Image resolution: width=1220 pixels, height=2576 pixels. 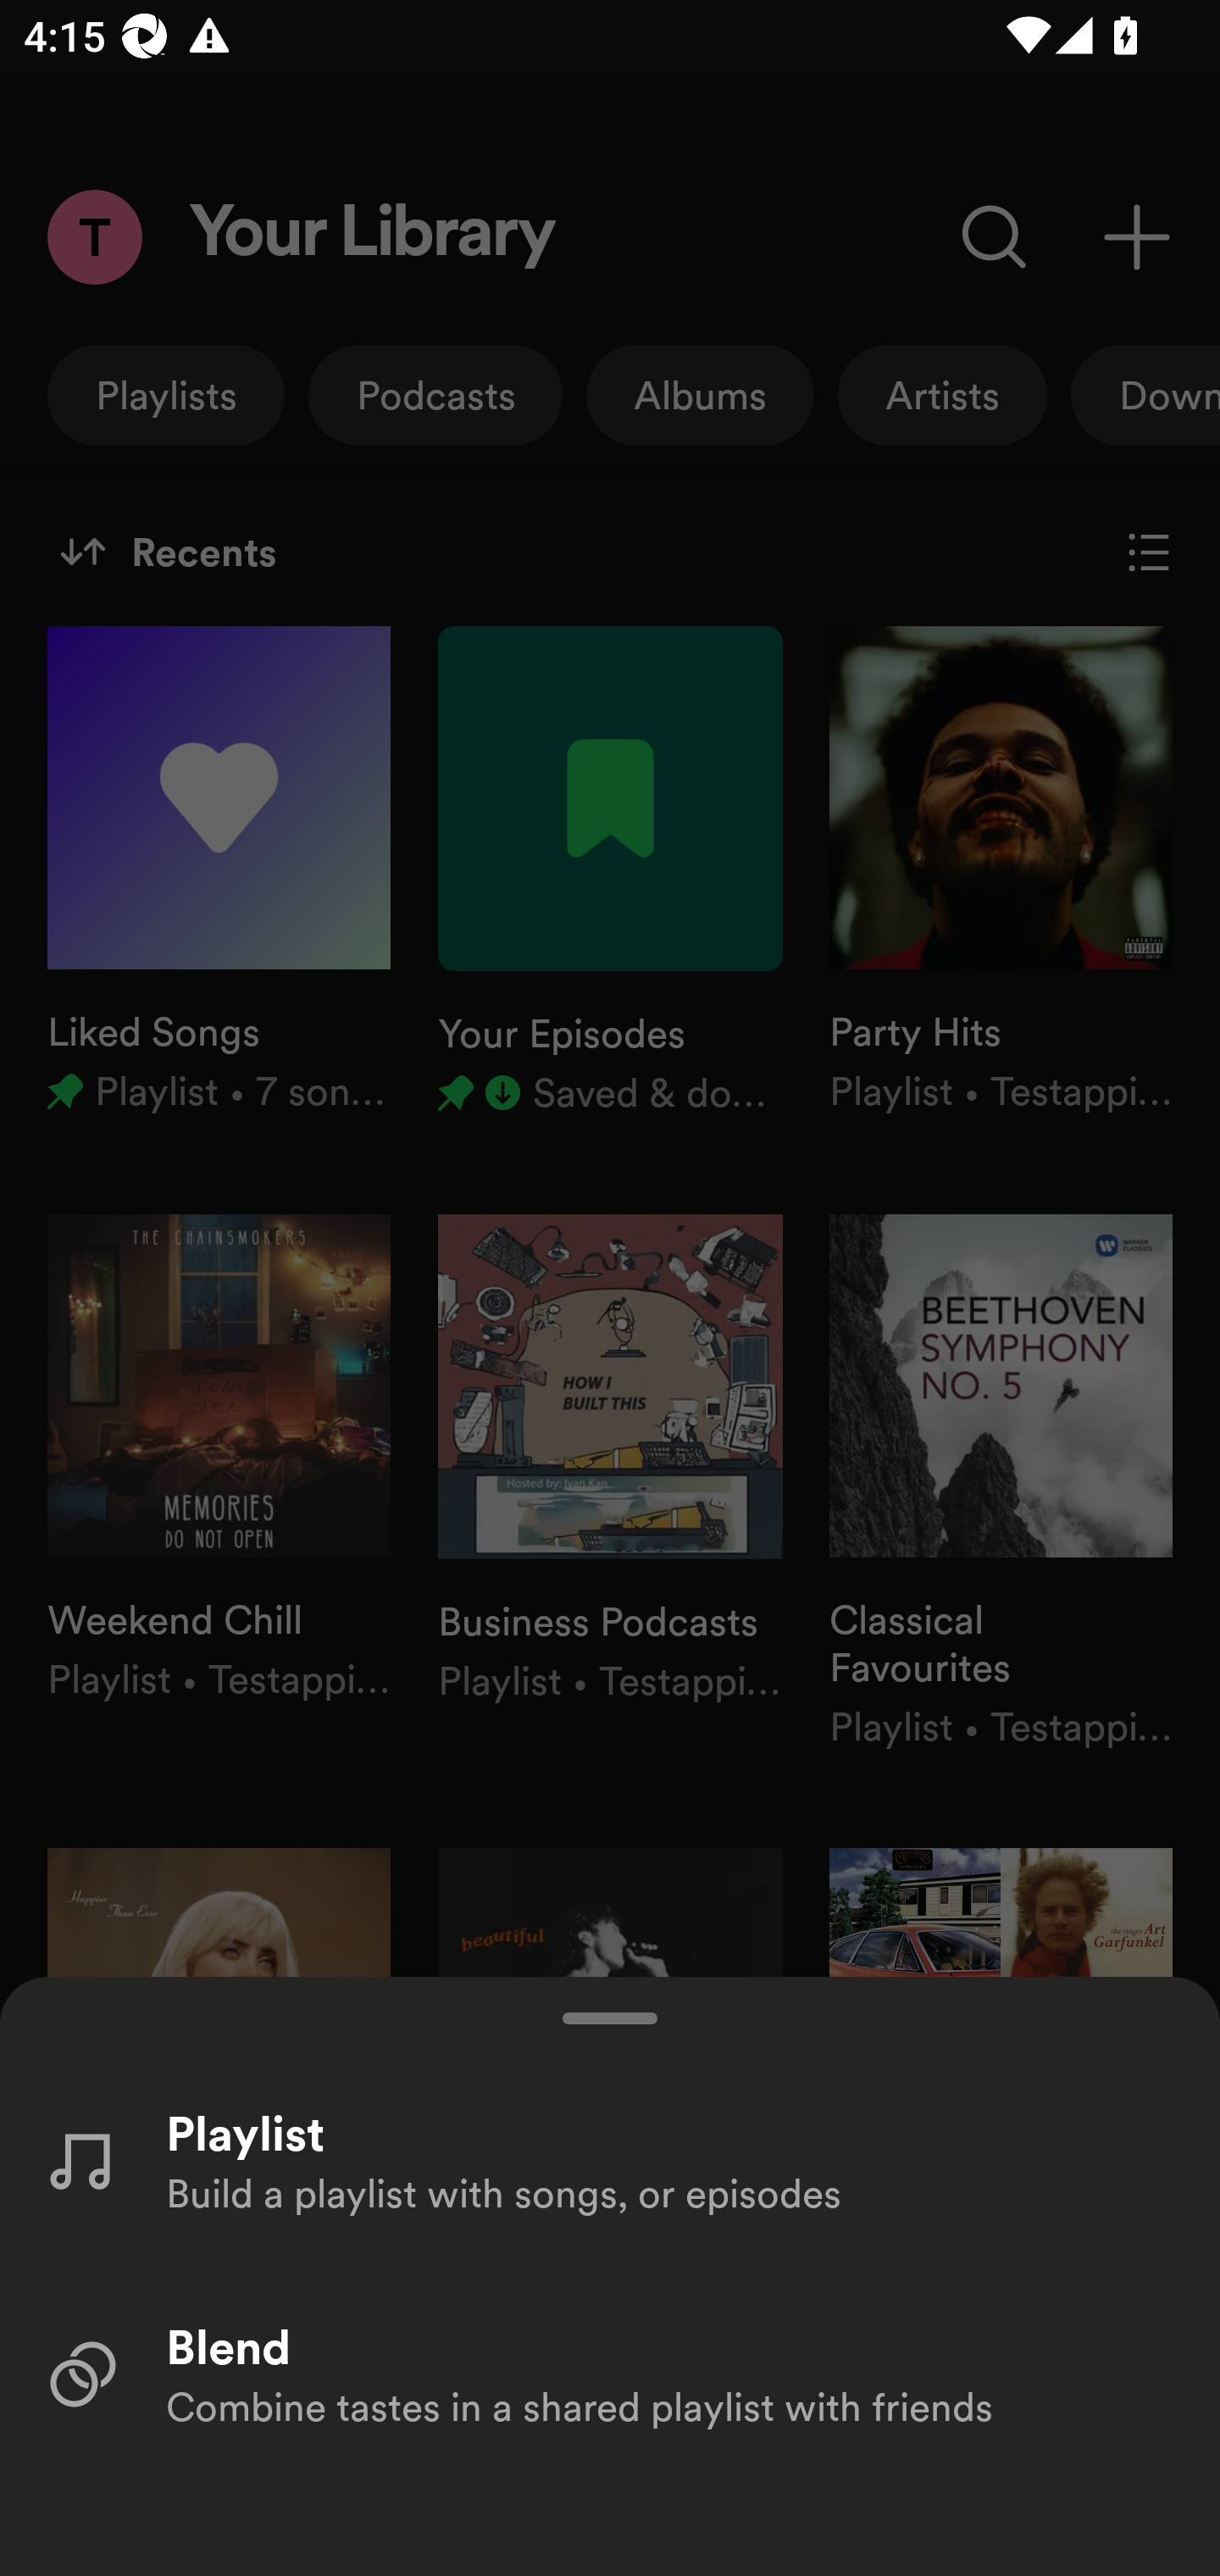 I want to click on Playlist Build a playlist with songs, or episodes, so click(x=610, y=2159).